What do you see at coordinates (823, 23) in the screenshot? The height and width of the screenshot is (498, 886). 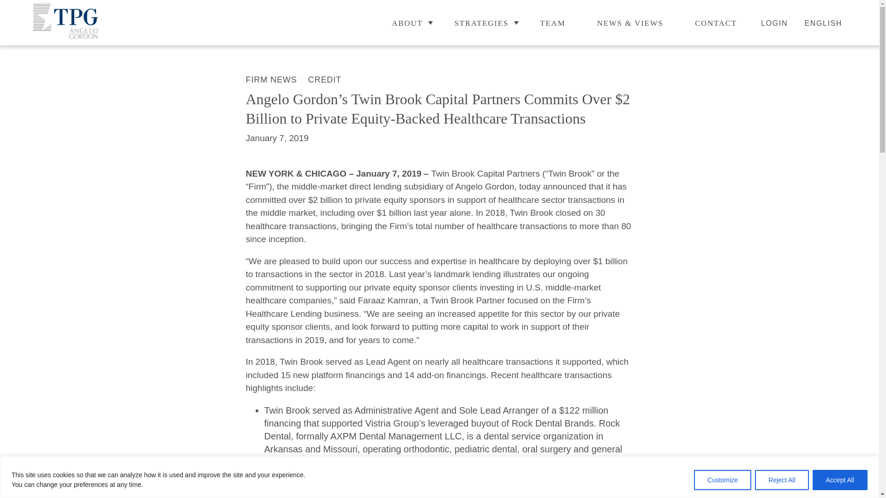 I see `ENGLISH` at bounding box center [823, 23].